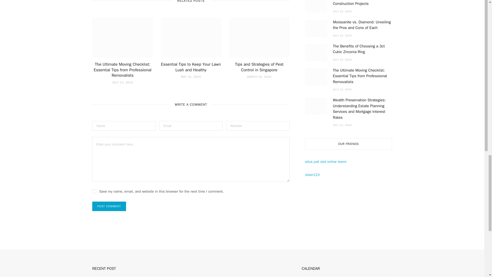  What do you see at coordinates (191, 67) in the screenshot?
I see `Essential Tips to Keep Your Lawn Lush and Healthy` at bounding box center [191, 67].